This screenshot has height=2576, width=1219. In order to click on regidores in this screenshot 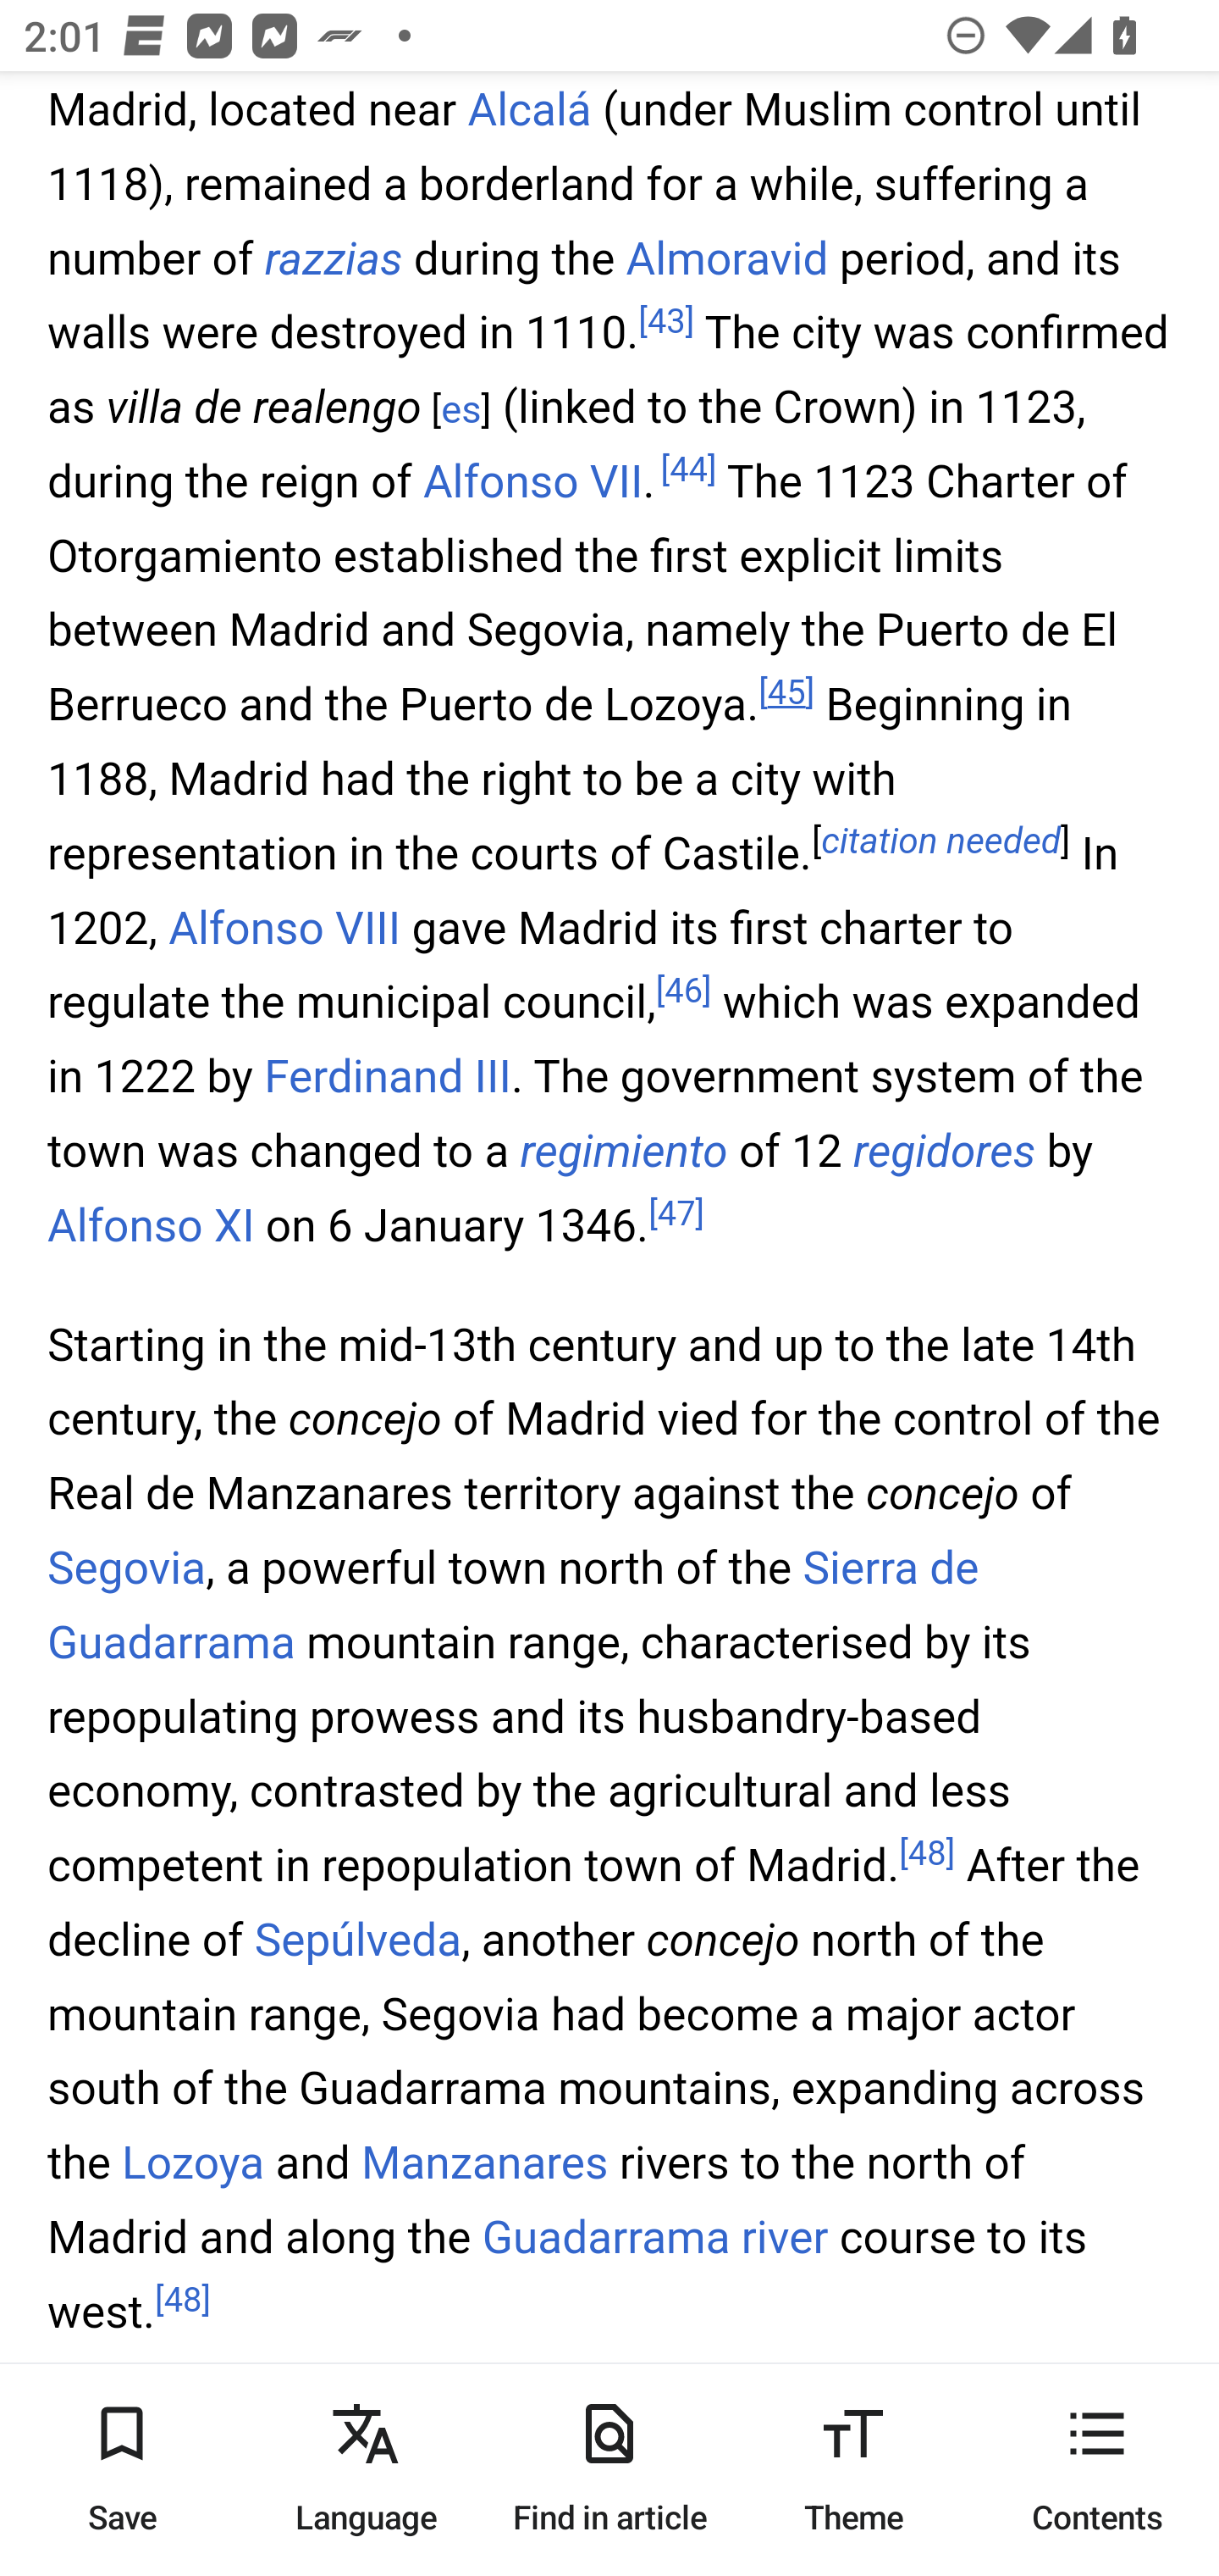, I will do `click(943, 1151)`.